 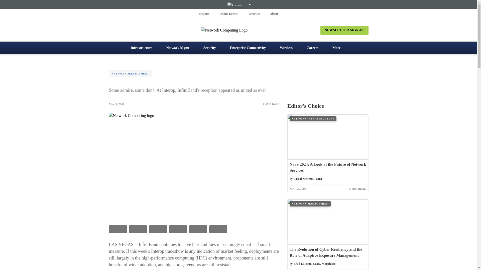 What do you see at coordinates (344, 30) in the screenshot?
I see `NEWSLETTER SIGN-UP` at bounding box center [344, 30].